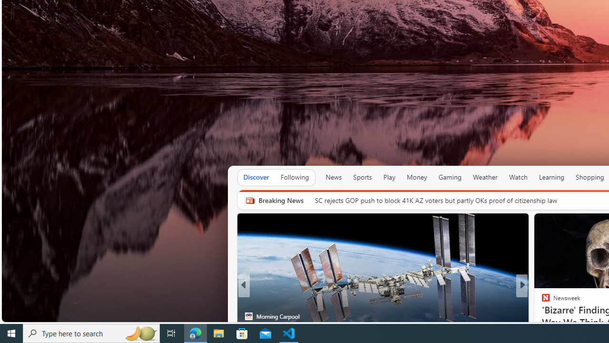  Describe the element at coordinates (541, 301) in the screenshot. I see `PC World` at that location.